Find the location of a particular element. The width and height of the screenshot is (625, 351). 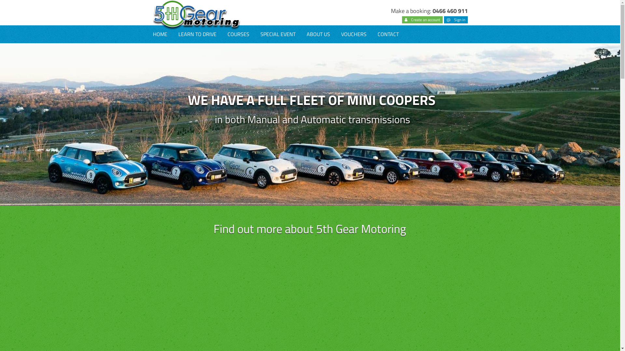

Create an account is located at coordinates (423, 20).